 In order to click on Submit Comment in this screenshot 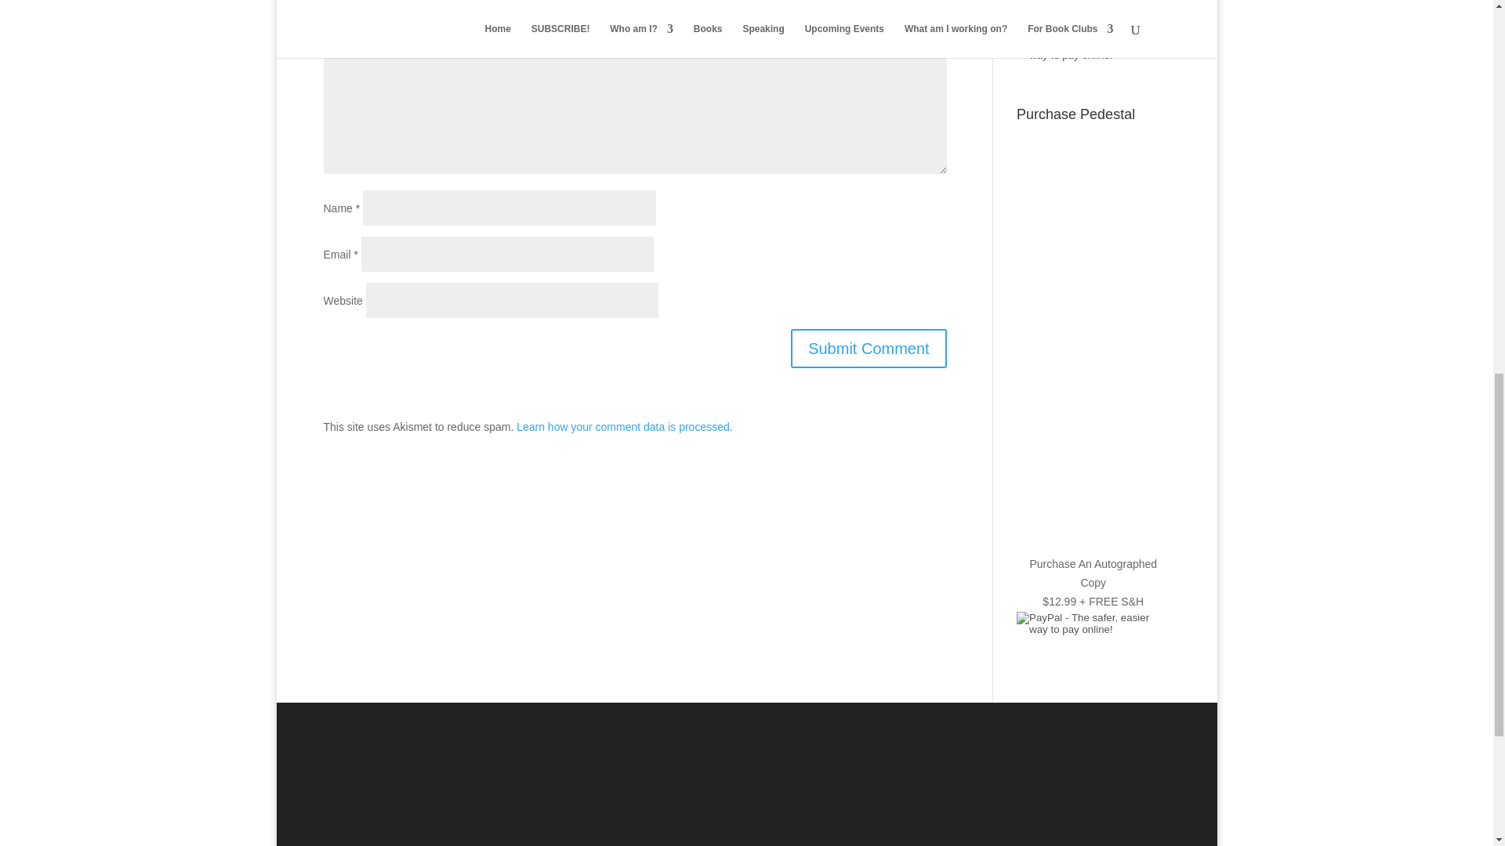, I will do `click(869, 348)`.